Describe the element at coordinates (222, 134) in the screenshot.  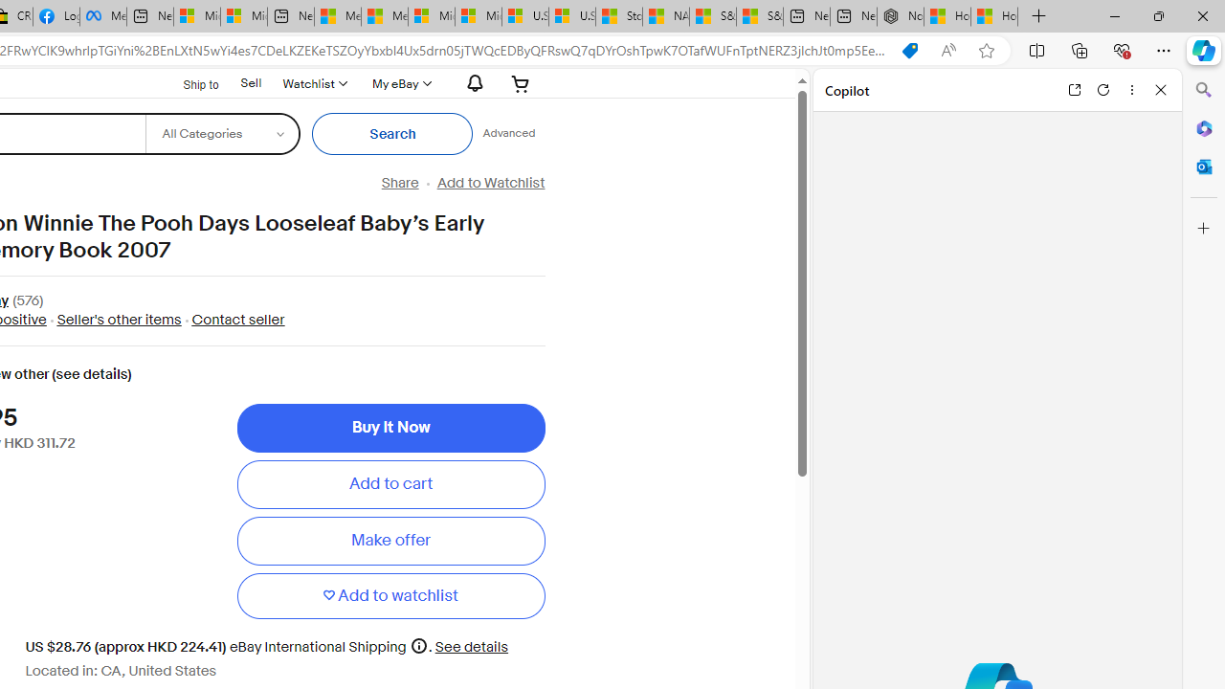
I see `Select a category for search` at that location.